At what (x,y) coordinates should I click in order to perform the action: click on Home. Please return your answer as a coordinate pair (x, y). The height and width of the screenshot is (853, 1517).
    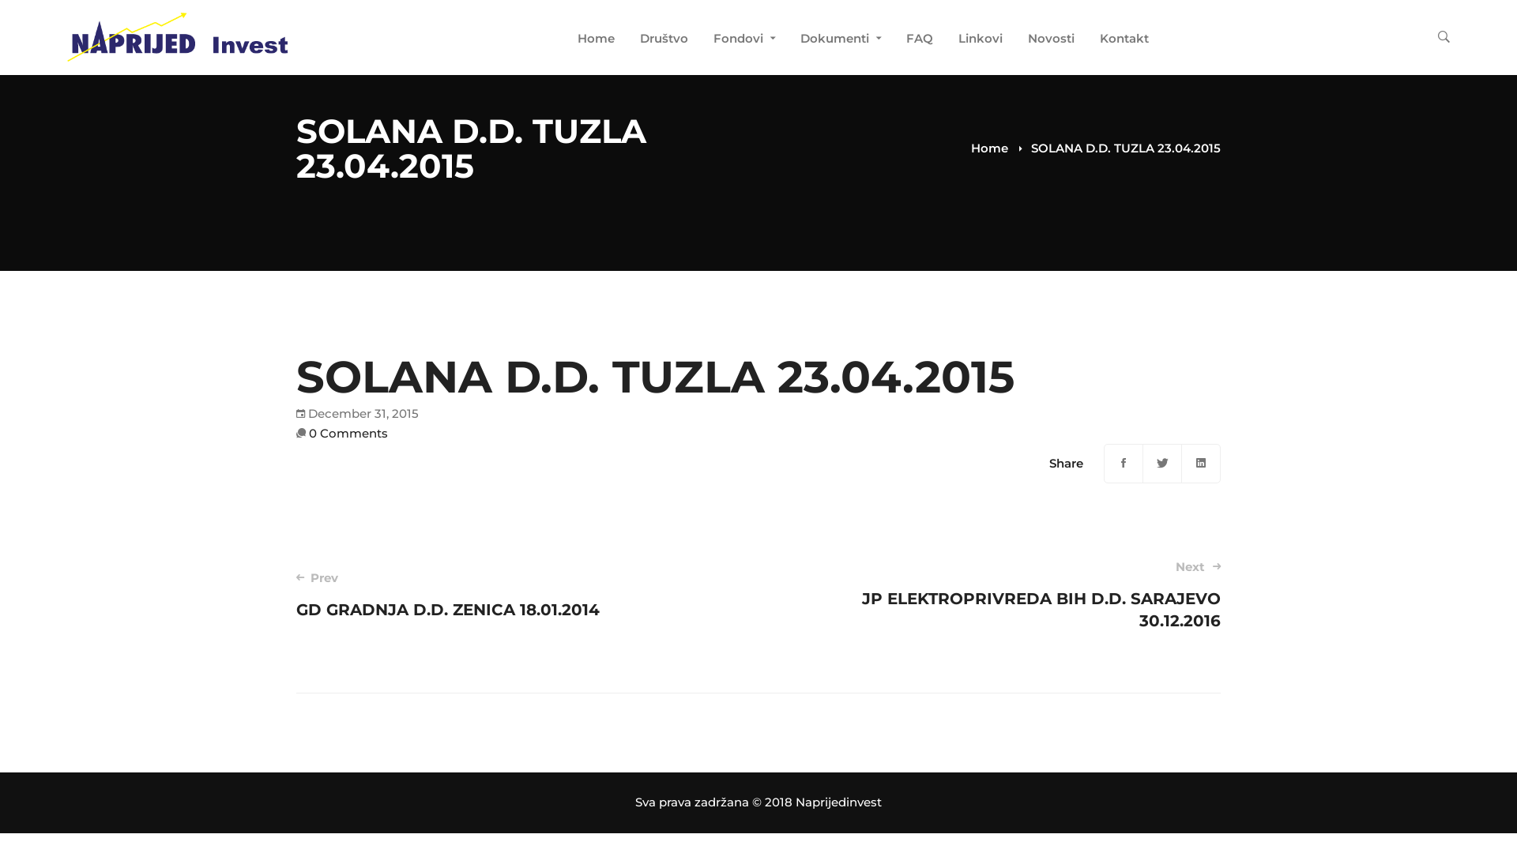
    Looking at the image, I should click on (989, 148).